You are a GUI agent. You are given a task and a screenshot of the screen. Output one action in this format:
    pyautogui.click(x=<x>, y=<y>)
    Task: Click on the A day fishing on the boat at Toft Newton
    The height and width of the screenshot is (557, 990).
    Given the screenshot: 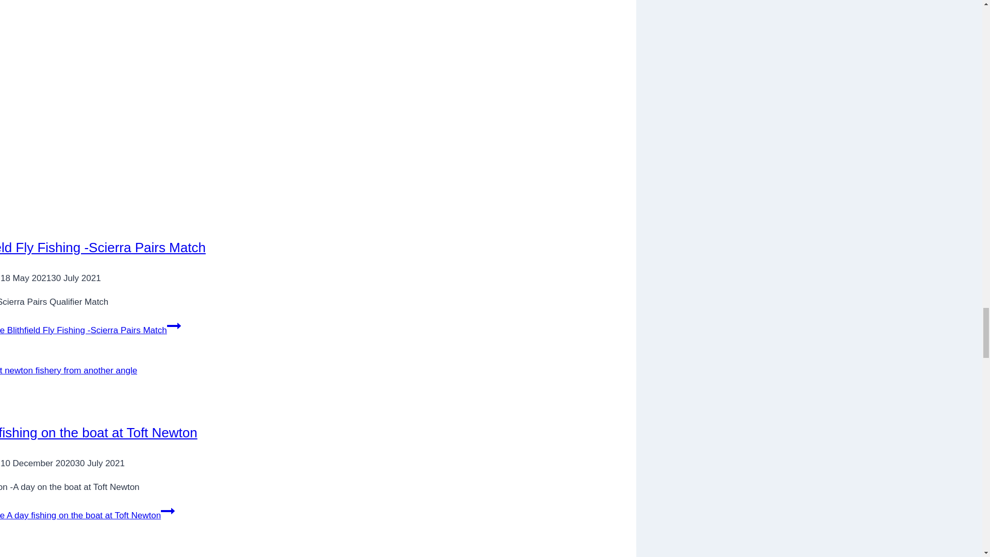 What is the action you would take?
    pyautogui.click(x=98, y=433)
    